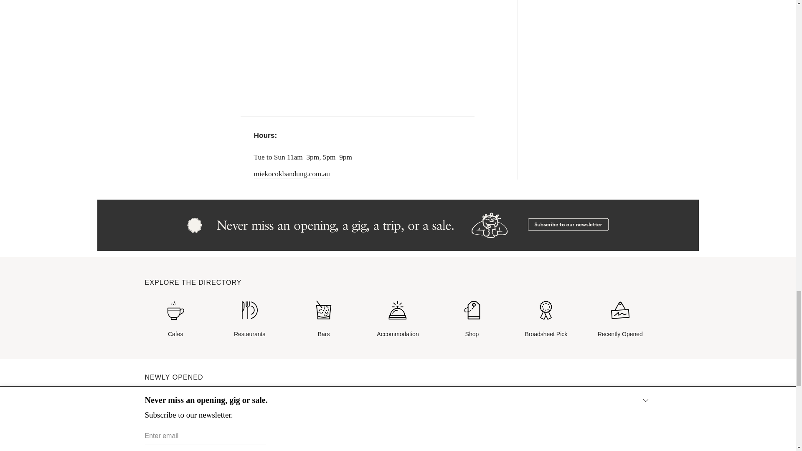 The image size is (802, 451). What do you see at coordinates (472, 320) in the screenshot?
I see `Shop` at bounding box center [472, 320].